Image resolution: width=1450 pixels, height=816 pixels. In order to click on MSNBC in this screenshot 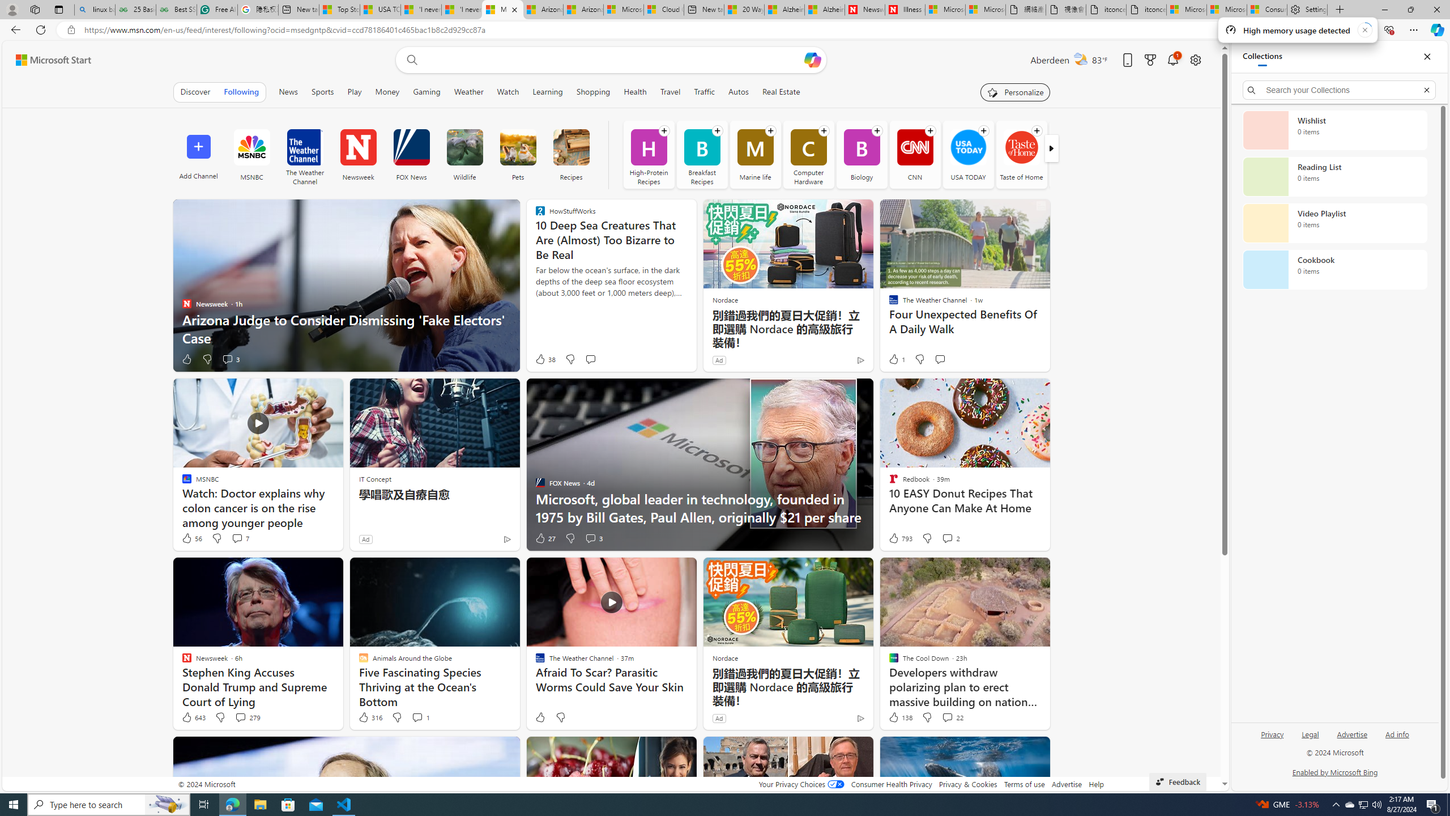, I will do `click(251, 154)`.